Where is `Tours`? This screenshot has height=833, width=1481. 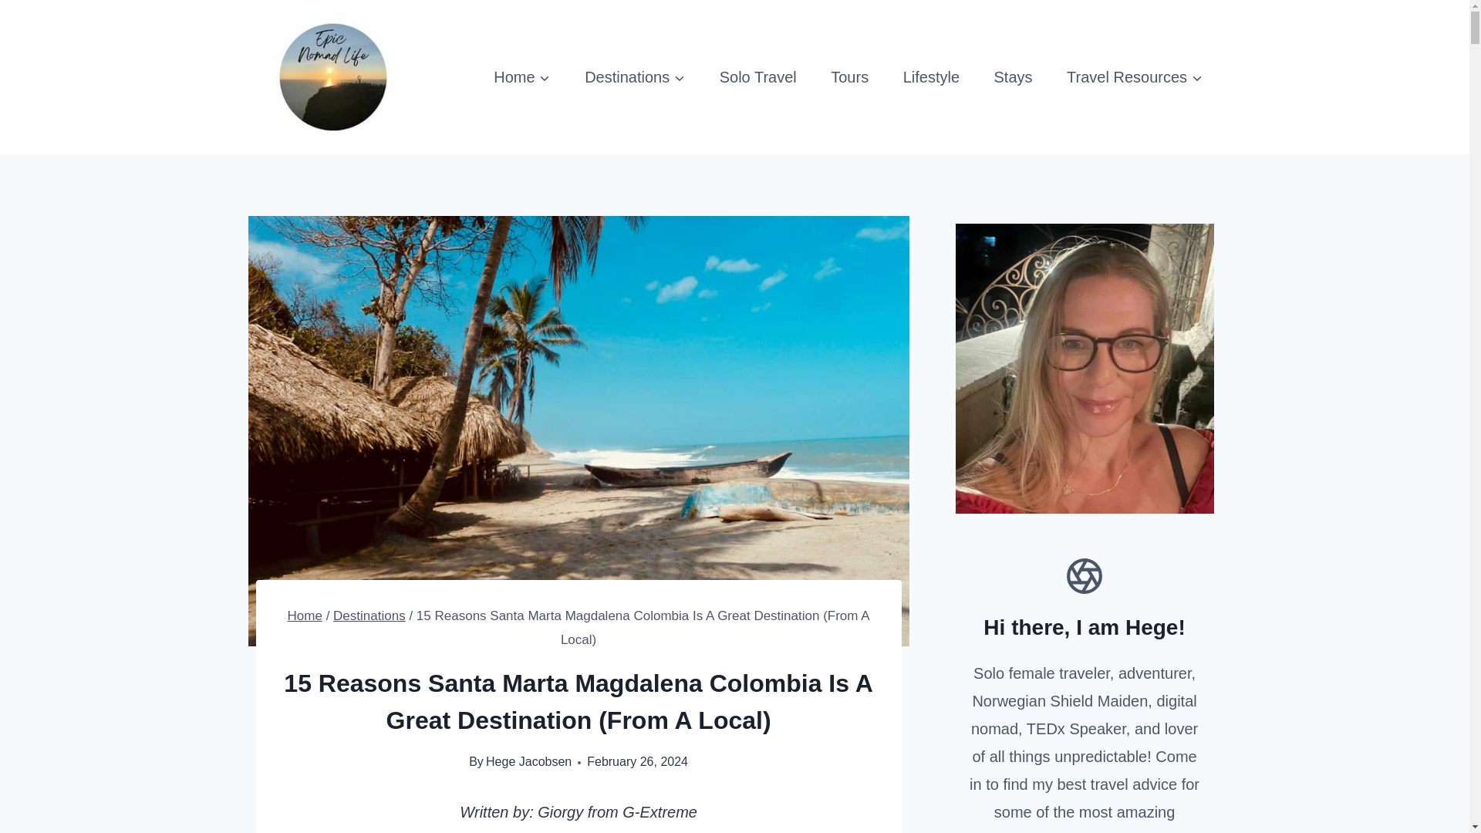 Tours is located at coordinates (850, 77).